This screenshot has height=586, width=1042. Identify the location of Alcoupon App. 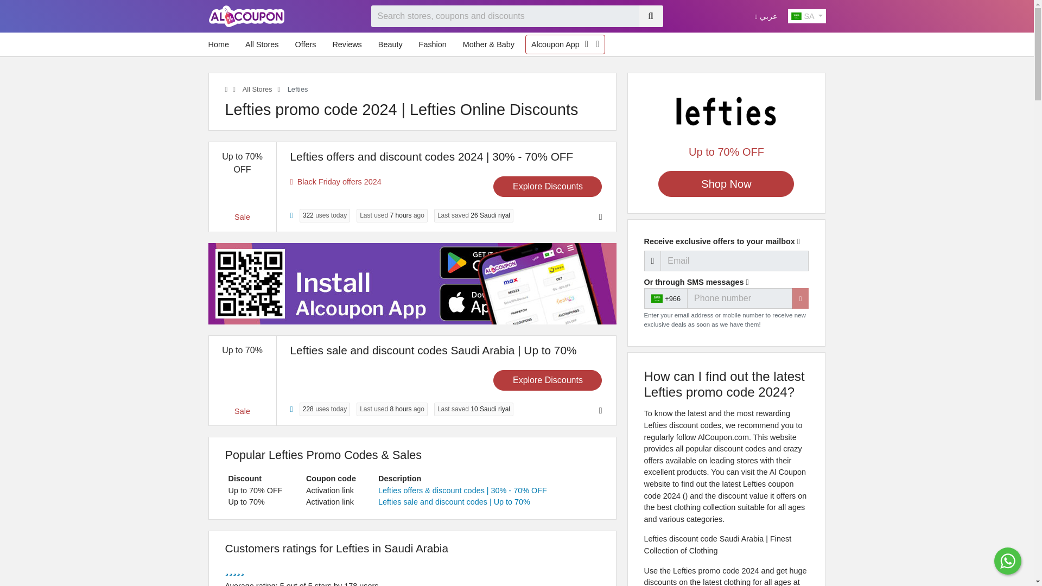
(555, 44).